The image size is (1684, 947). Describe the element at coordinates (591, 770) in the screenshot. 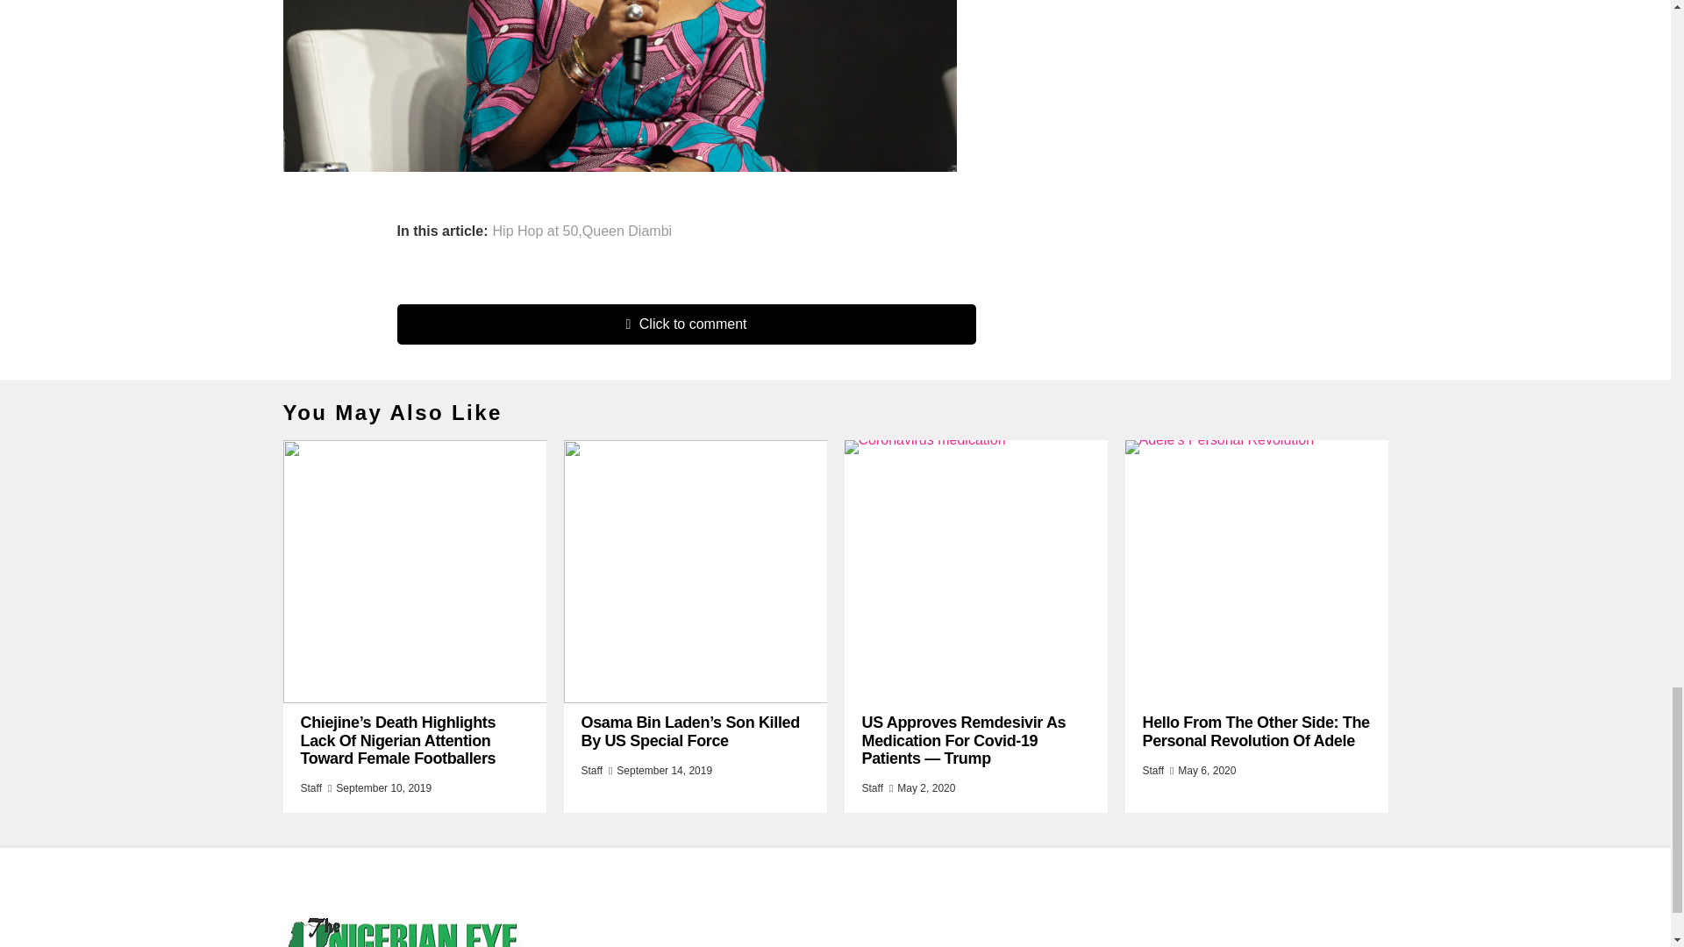

I see `Posts by Staff` at that location.